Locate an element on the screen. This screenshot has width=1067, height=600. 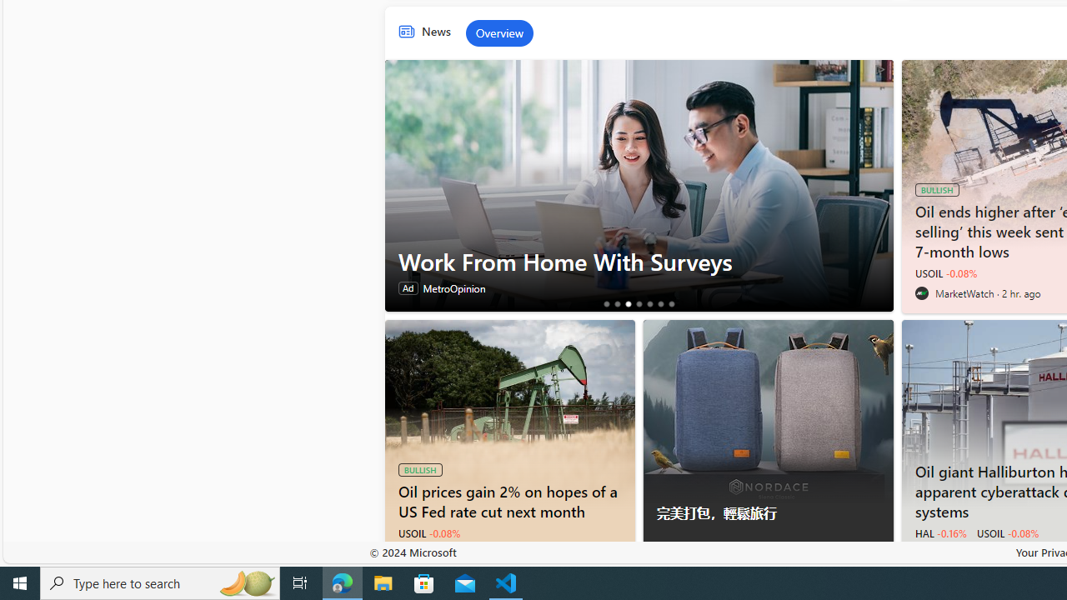
Work From Home With Surveys is located at coordinates (639, 261).